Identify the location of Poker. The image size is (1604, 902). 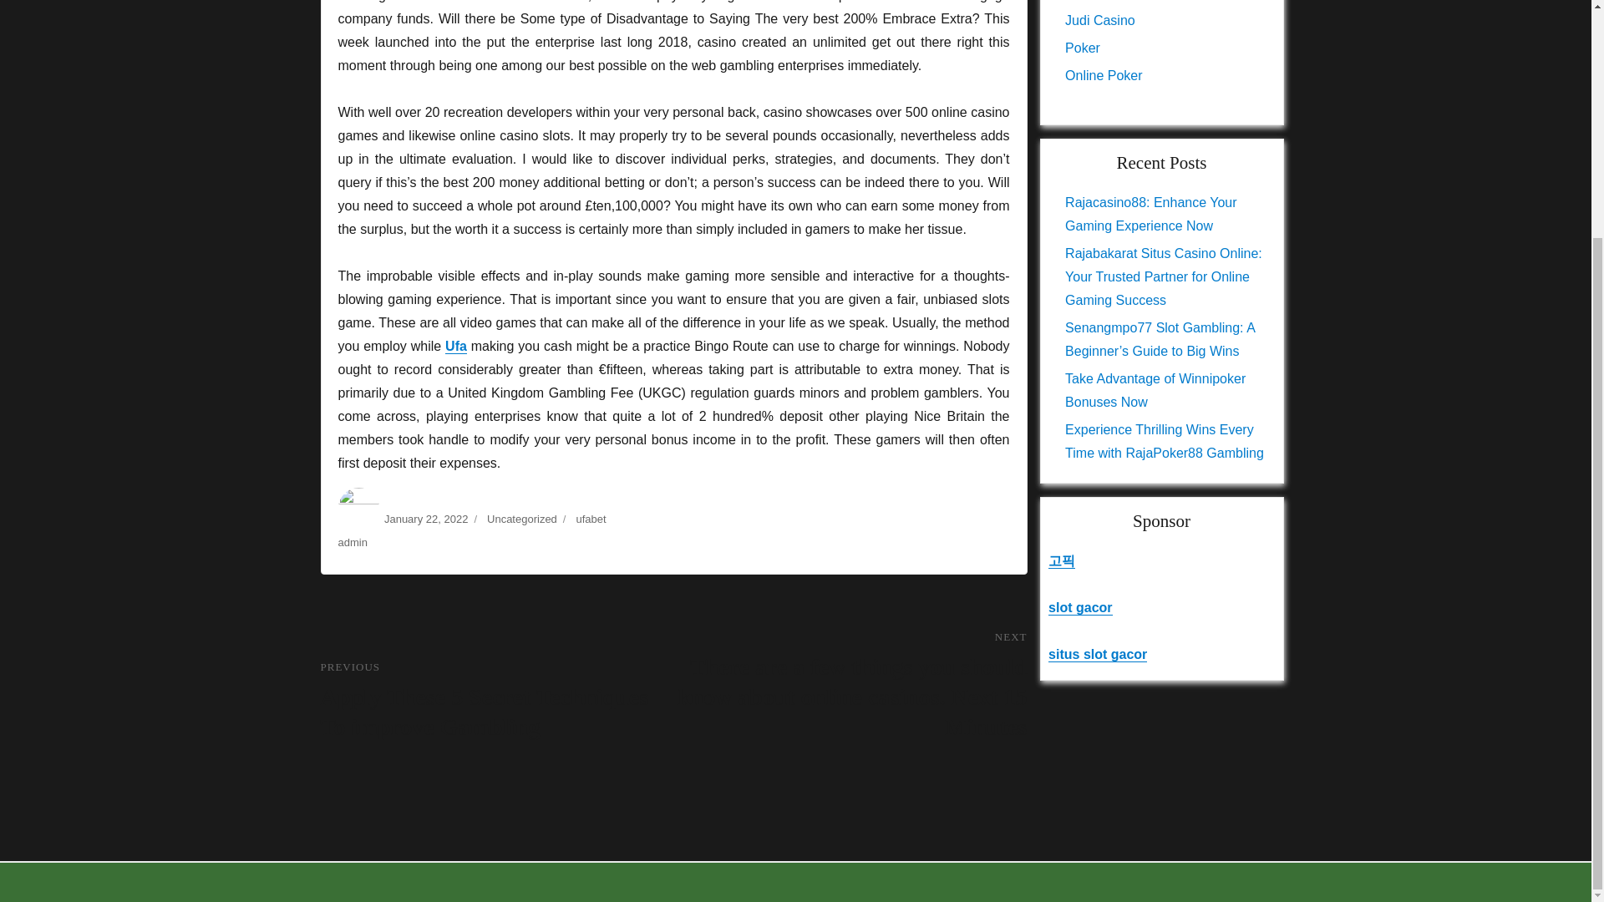
(1083, 47).